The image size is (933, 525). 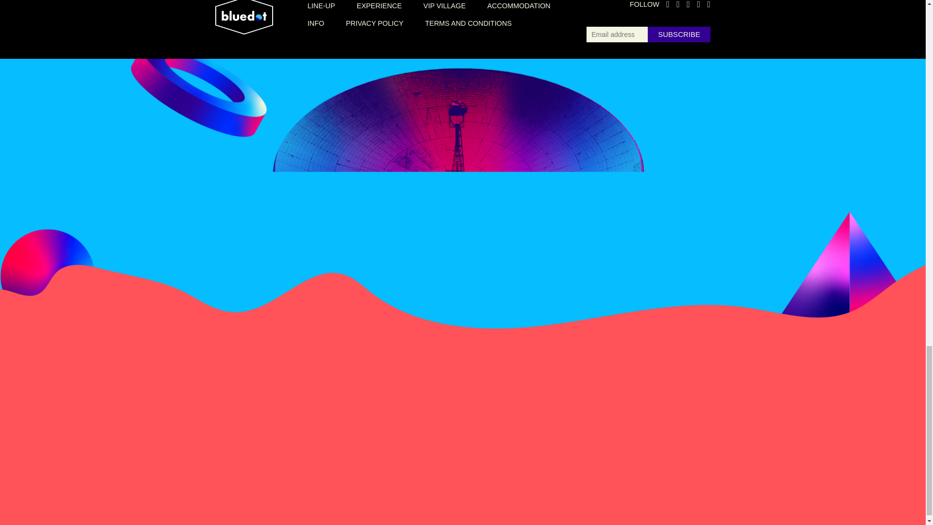 What do you see at coordinates (444, 6) in the screenshot?
I see `VIP VILLAGE` at bounding box center [444, 6].